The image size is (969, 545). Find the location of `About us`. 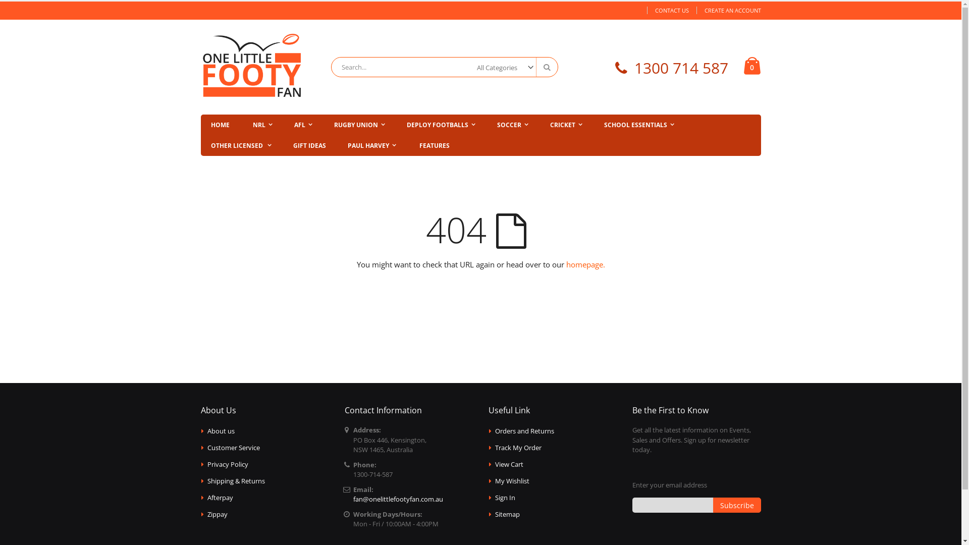

About us is located at coordinates (221, 431).